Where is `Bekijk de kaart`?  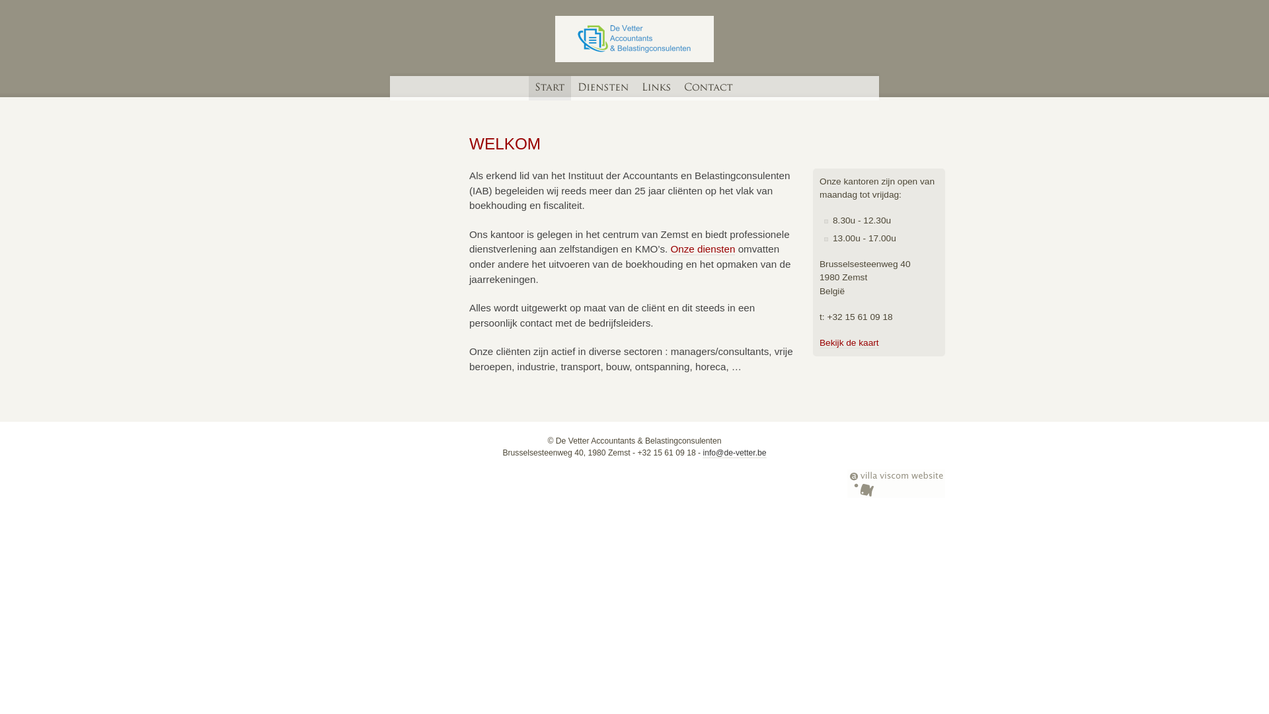
Bekijk de kaart is located at coordinates (849, 343).